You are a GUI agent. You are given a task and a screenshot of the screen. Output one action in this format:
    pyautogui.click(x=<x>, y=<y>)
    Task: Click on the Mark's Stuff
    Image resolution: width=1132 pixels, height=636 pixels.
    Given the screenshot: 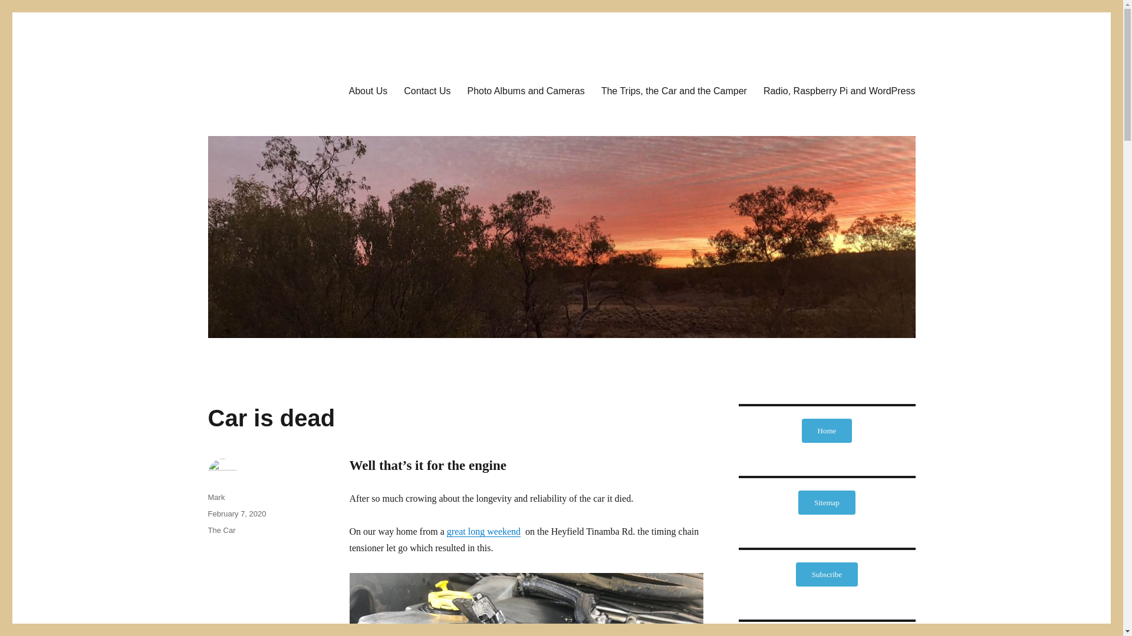 What is the action you would take?
    pyautogui.click(x=254, y=88)
    